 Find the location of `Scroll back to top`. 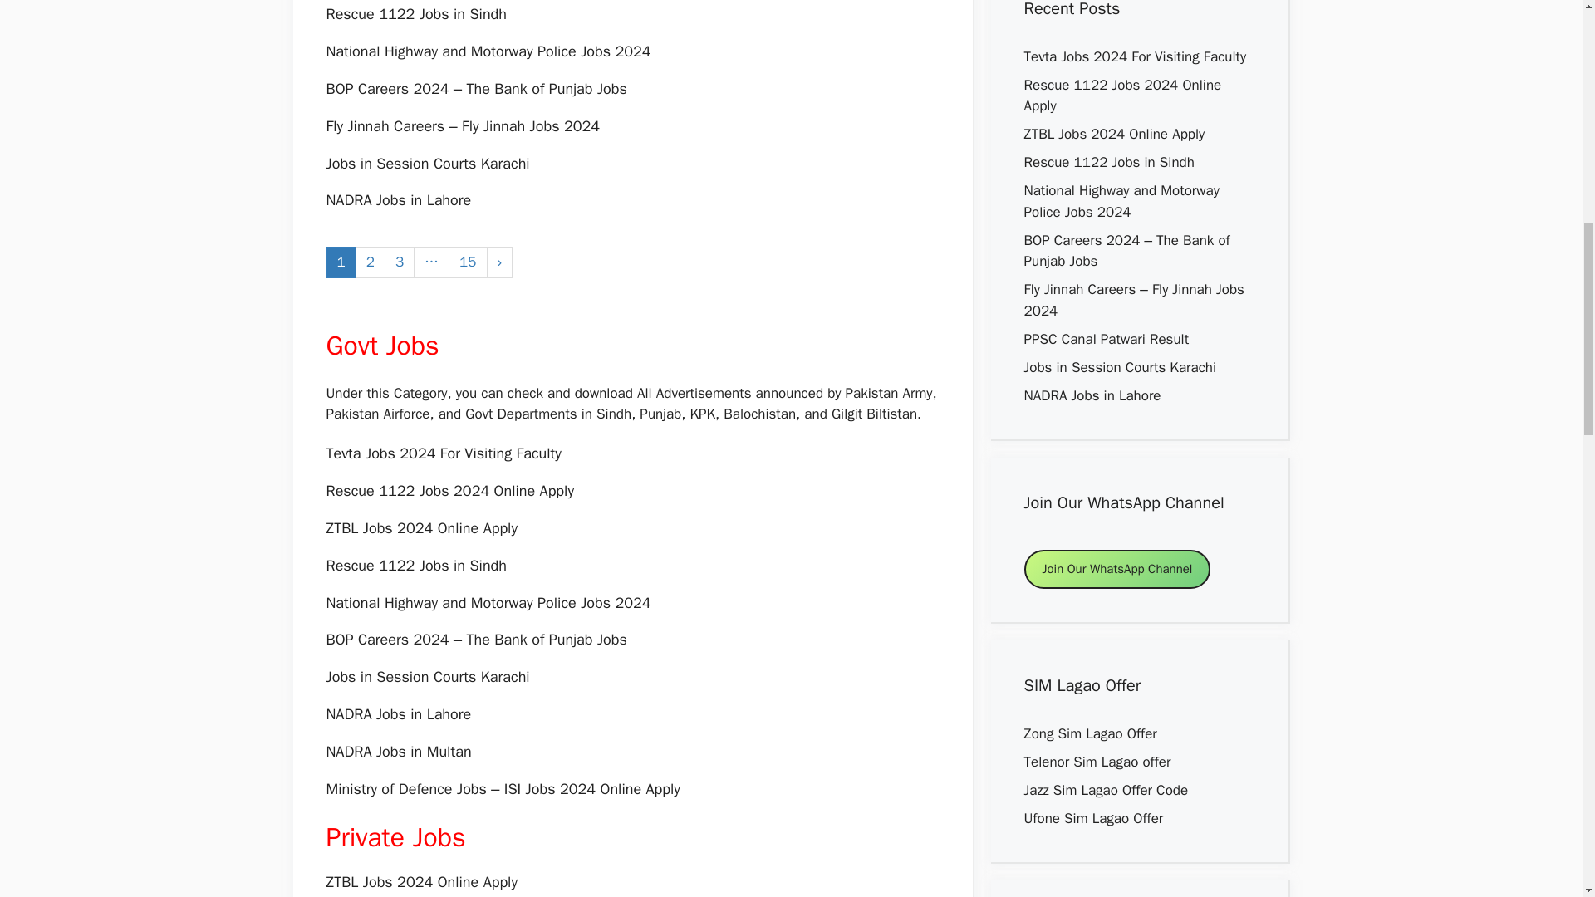

Scroll back to top is located at coordinates (1541, 788).